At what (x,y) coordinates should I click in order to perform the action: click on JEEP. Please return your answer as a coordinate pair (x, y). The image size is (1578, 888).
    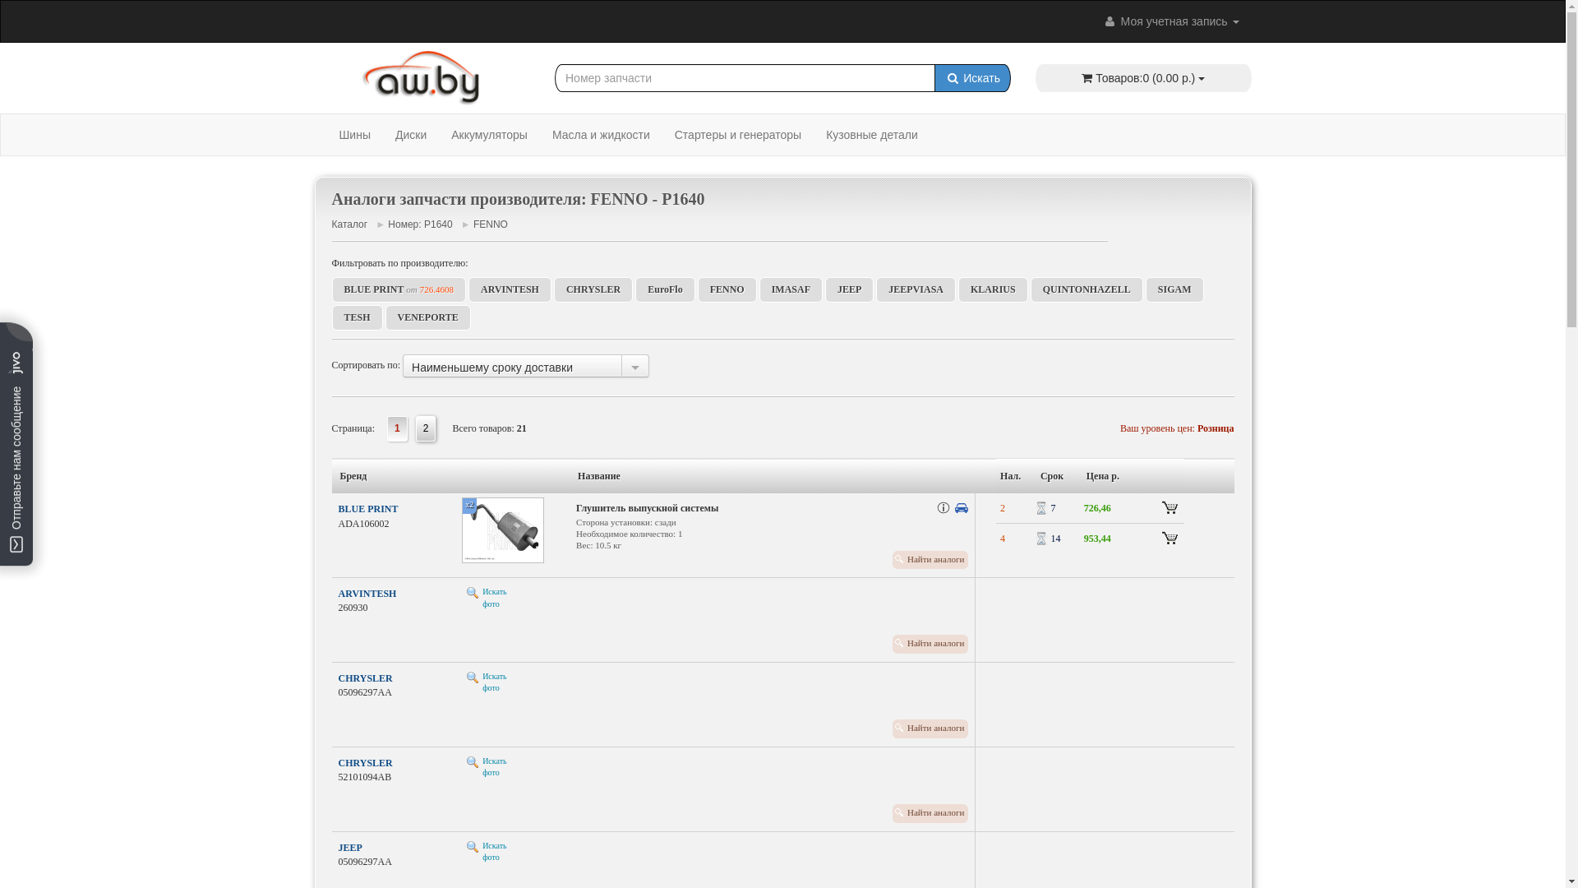
    Looking at the image, I should click on (850, 289).